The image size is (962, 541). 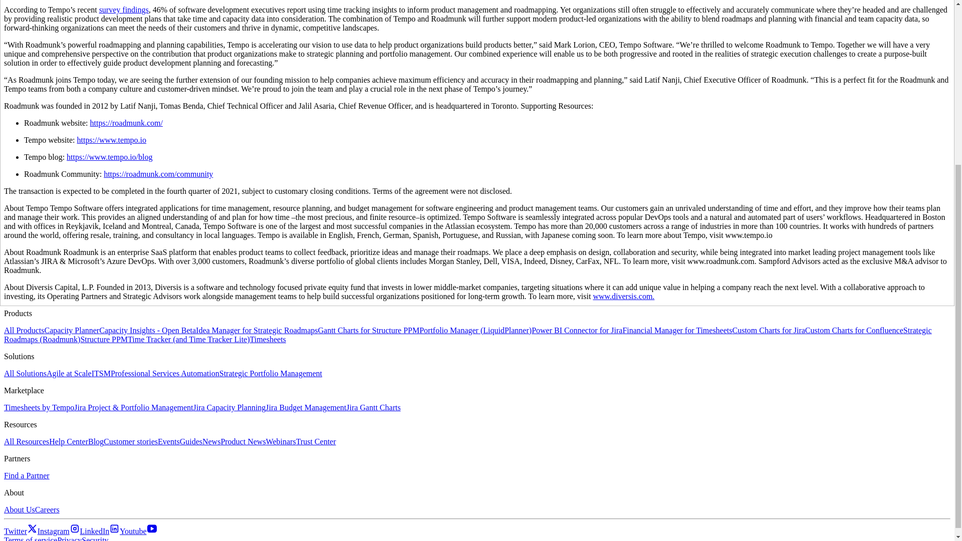 I want to click on survey findings, so click(x=124, y=10).